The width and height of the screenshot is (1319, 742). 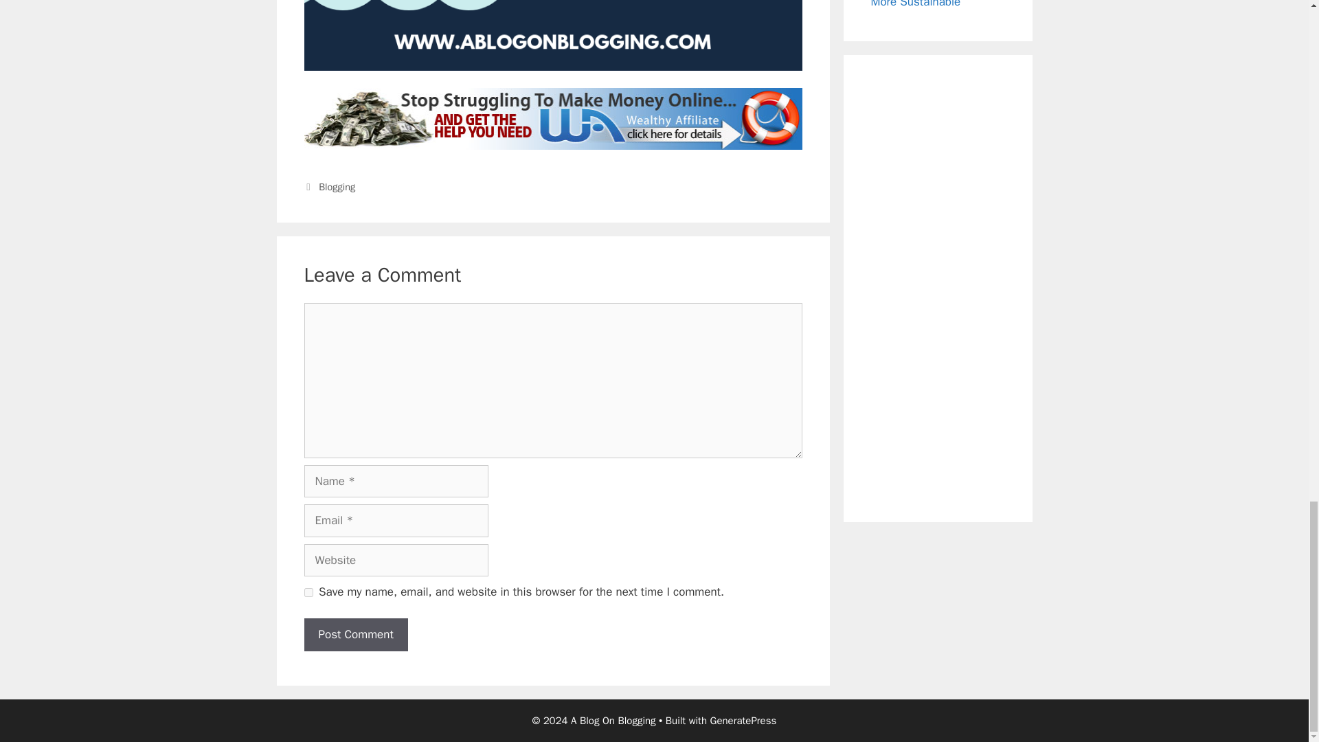 What do you see at coordinates (926, 4) in the screenshot?
I see `How to Make a Home More Sustainable` at bounding box center [926, 4].